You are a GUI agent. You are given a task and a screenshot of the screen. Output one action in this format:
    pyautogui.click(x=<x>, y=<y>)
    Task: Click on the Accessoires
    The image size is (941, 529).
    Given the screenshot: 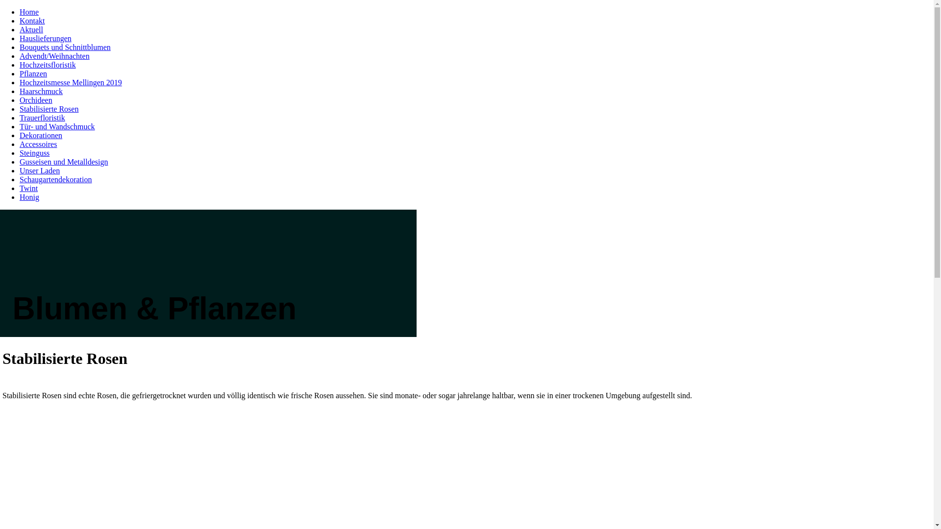 What is the action you would take?
    pyautogui.click(x=38, y=144)
    